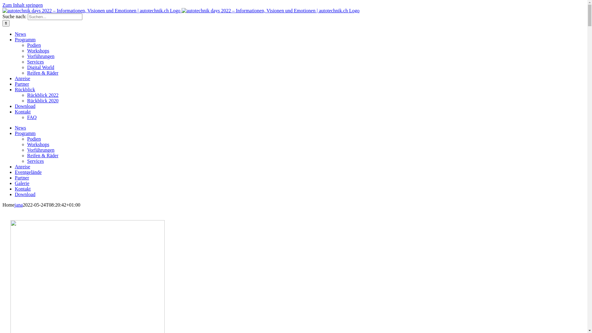 The image size is (592, 333). I want to click on Services, so click(35, 62).